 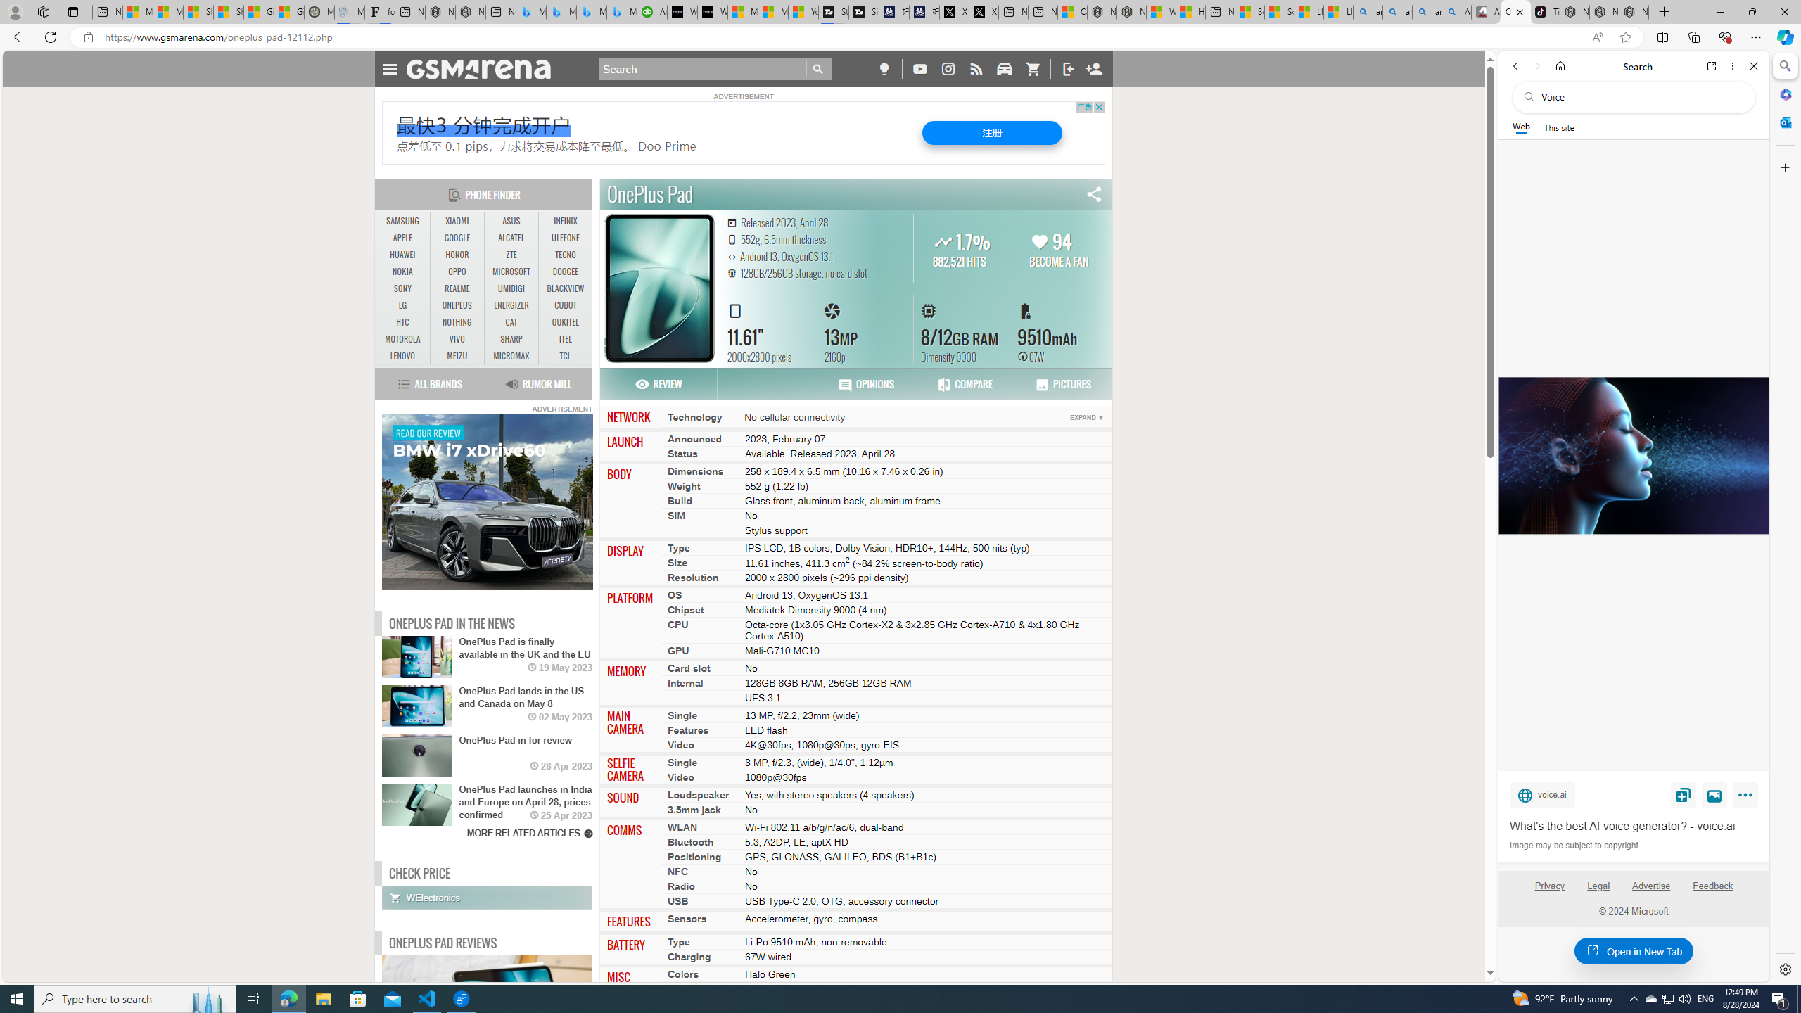 What do you see at coordinates (1633, 456) in the screenshot?
I see `What's the best AI voice generator? - voice.ai` at bounding box center [1633, 456].